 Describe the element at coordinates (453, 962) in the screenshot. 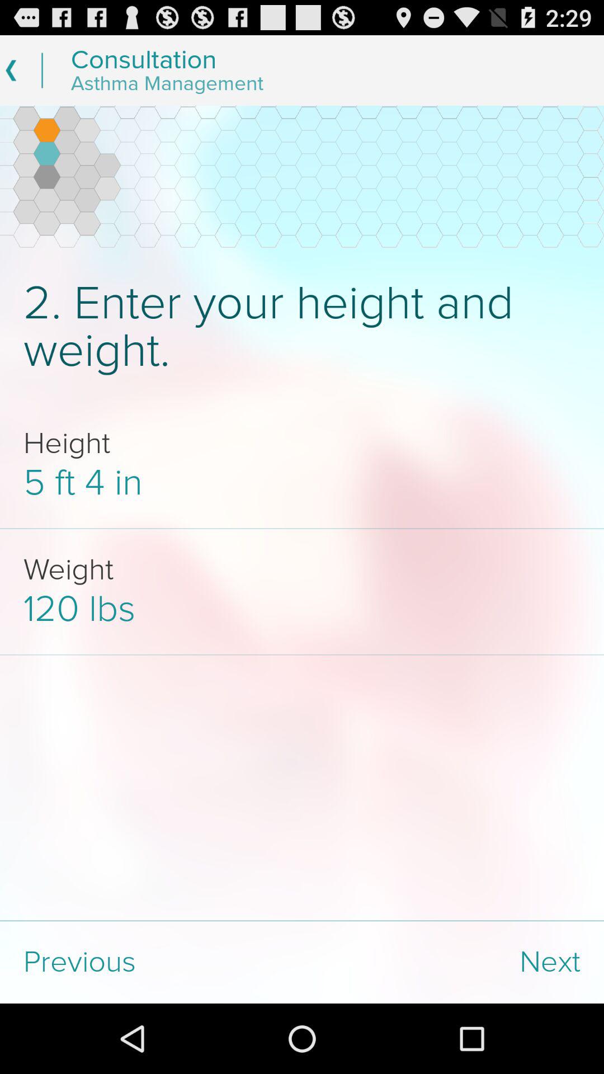

I see `click on the button which is next to the previous` at that location.